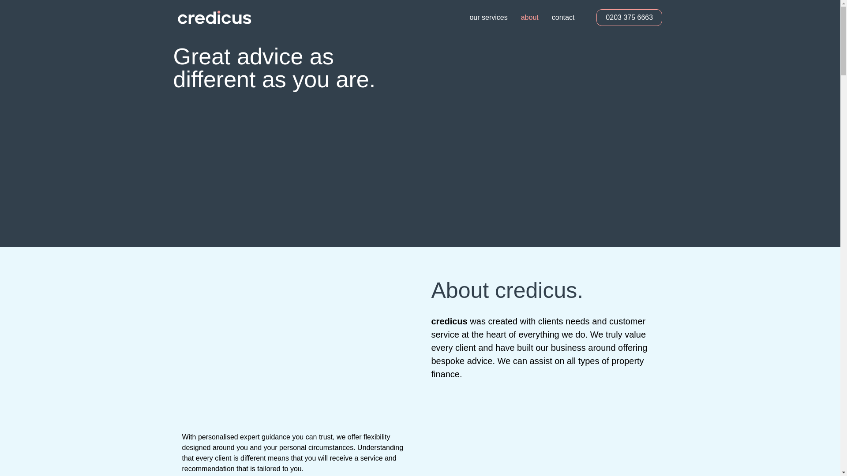  Describe the element at coordinates (629, 18) in the screenshot. I see `0203 375 6663` at that location.